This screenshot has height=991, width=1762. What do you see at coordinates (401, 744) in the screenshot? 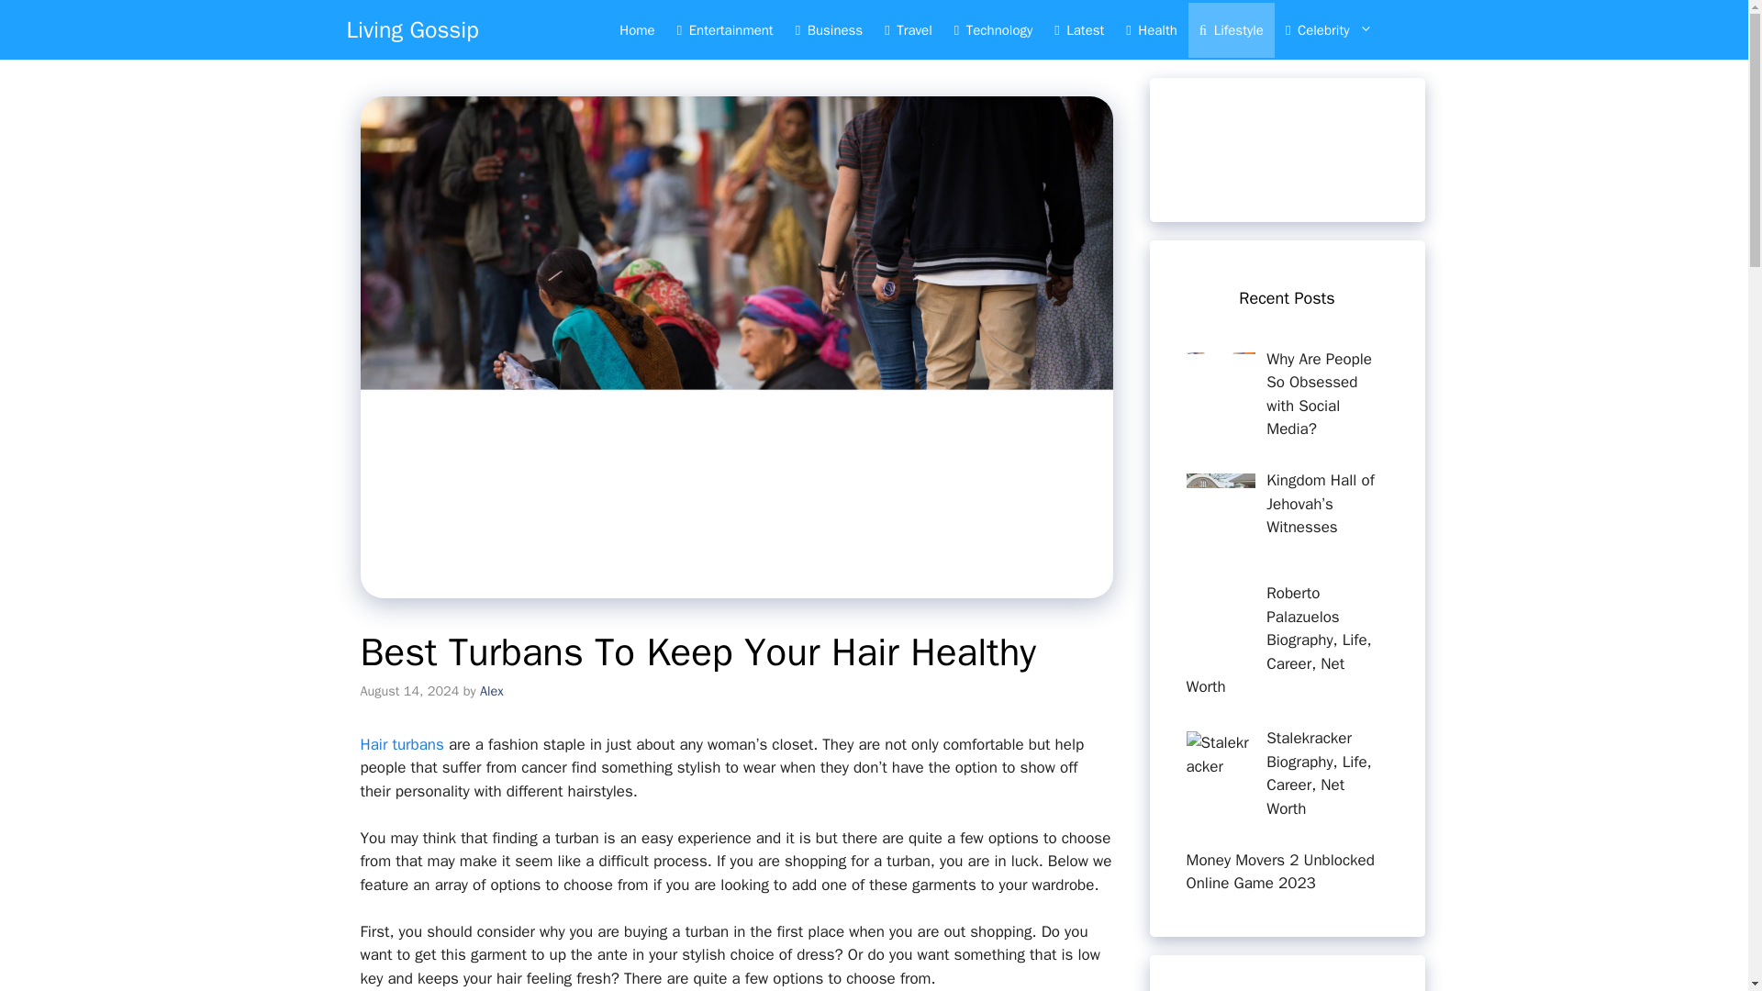
I see `Hair turbans` at bounding box center [401, 744].